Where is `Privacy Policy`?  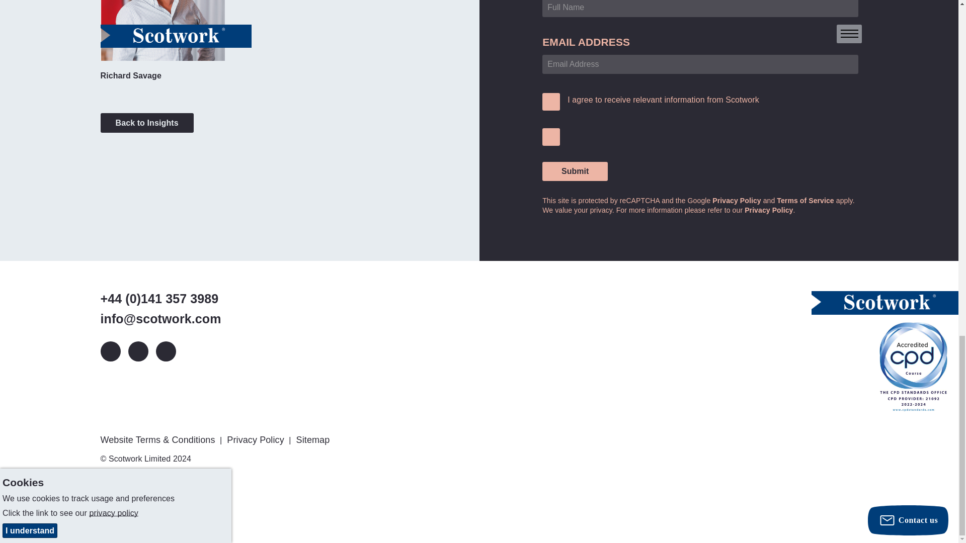
Privacy Policy is located at coordinates (257, 439).